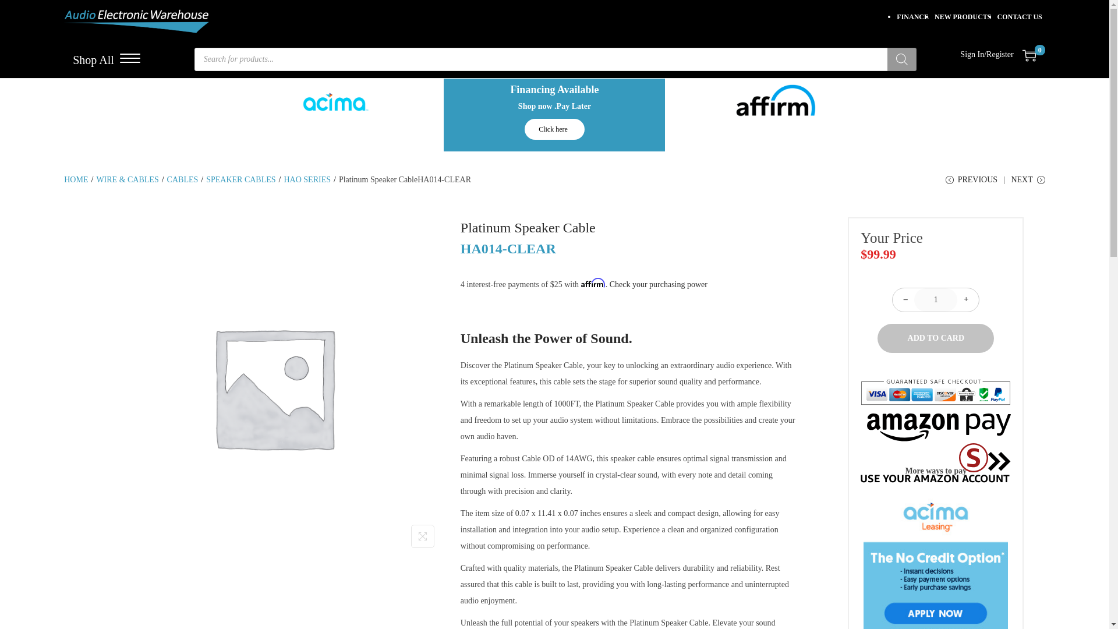 This screenshot has width=1118, height=629. Describe the element at coordinates (912, 16) in the screenshot. I see `FINANCE` at that location.